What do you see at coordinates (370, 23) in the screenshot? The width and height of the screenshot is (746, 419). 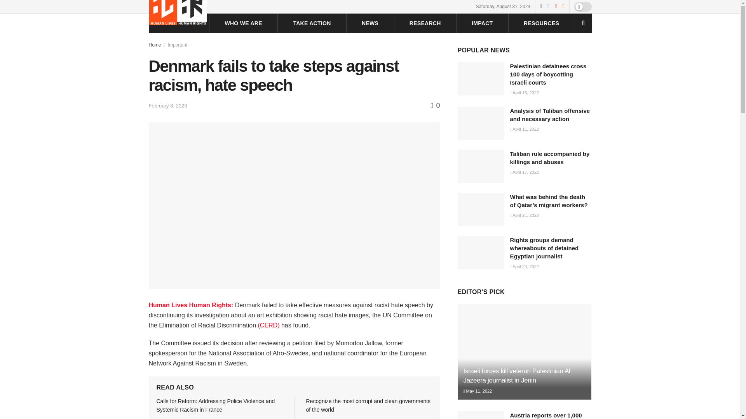 I see `NEWS` at bounding box center [370, 23].